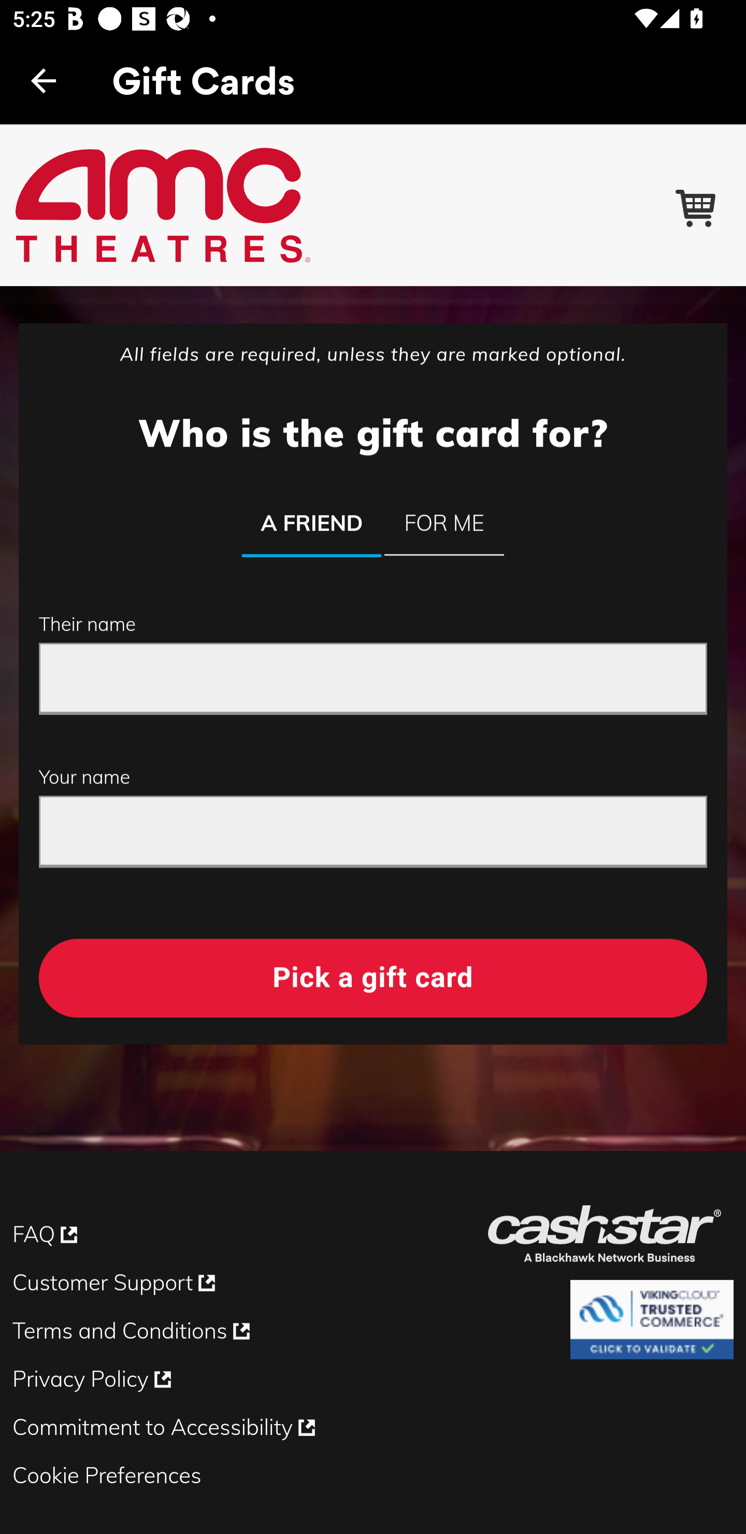 This screenshot has width=746, height=1534. What do you see at coordinates (116, 1289) in the screenshot?
I see `Customer Support` at bounding box center [116, 1289].